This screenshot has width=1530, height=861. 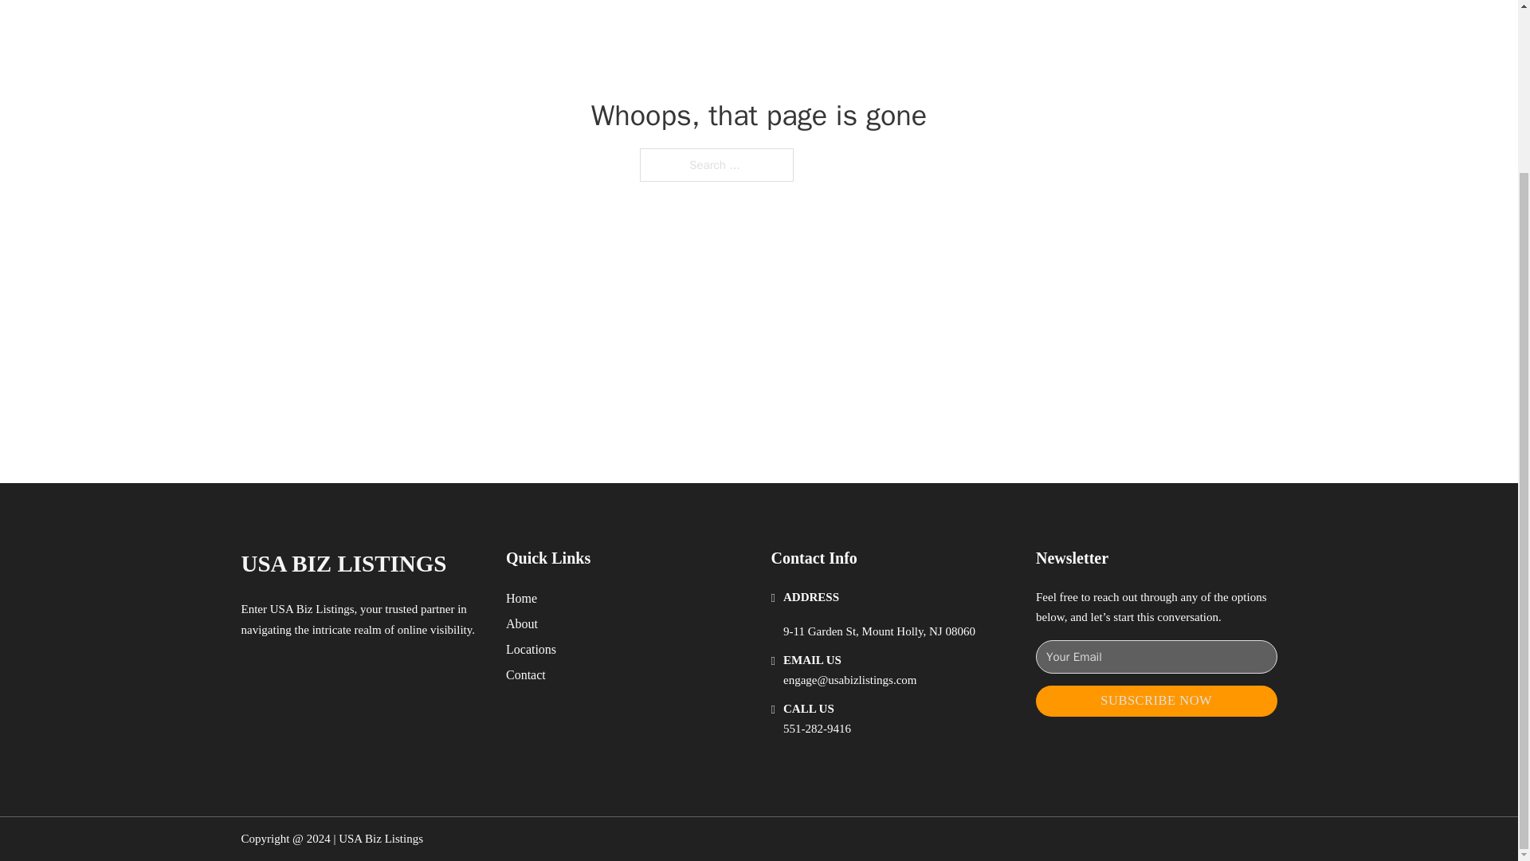 What do you see at coordinates (522, 623) in the screenshot?
I see `About` at bounding box center [522, 623].